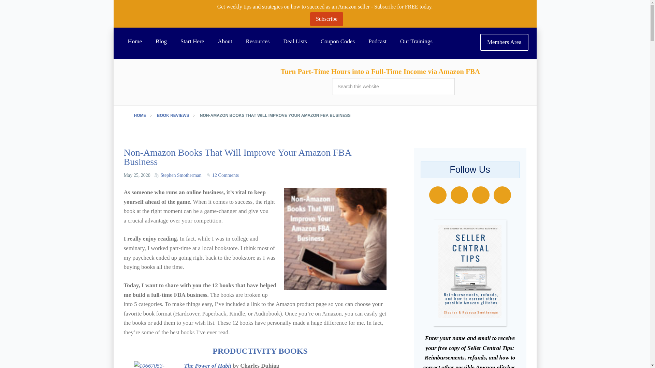  What do you see at coordinates (181, 175) in the screenshot?
I see `Stephen Smotherman` at bounding box center [181, 175].